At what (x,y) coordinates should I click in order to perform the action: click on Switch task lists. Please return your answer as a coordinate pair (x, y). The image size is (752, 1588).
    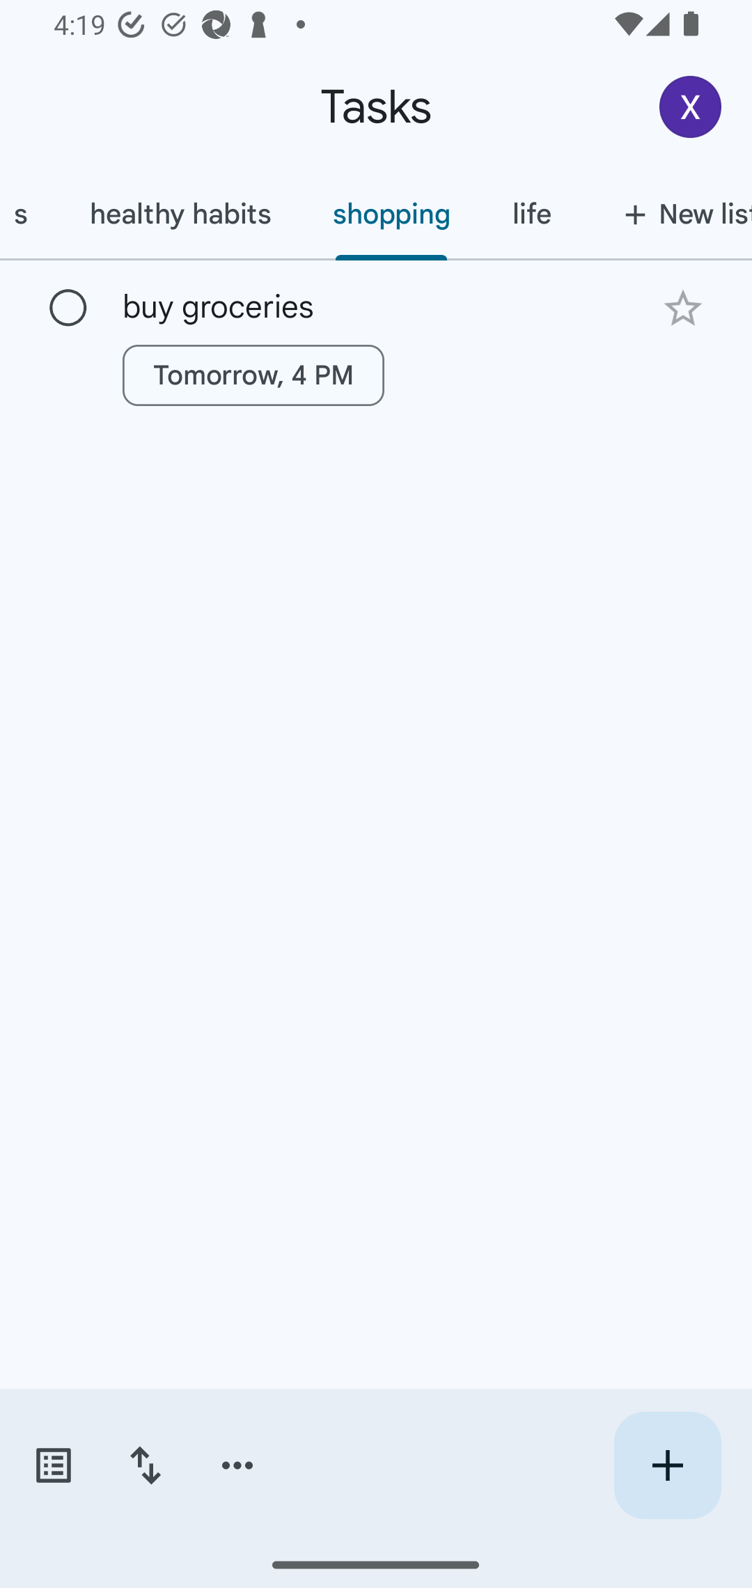
    Looking at the image, I should click on (53, 1465).